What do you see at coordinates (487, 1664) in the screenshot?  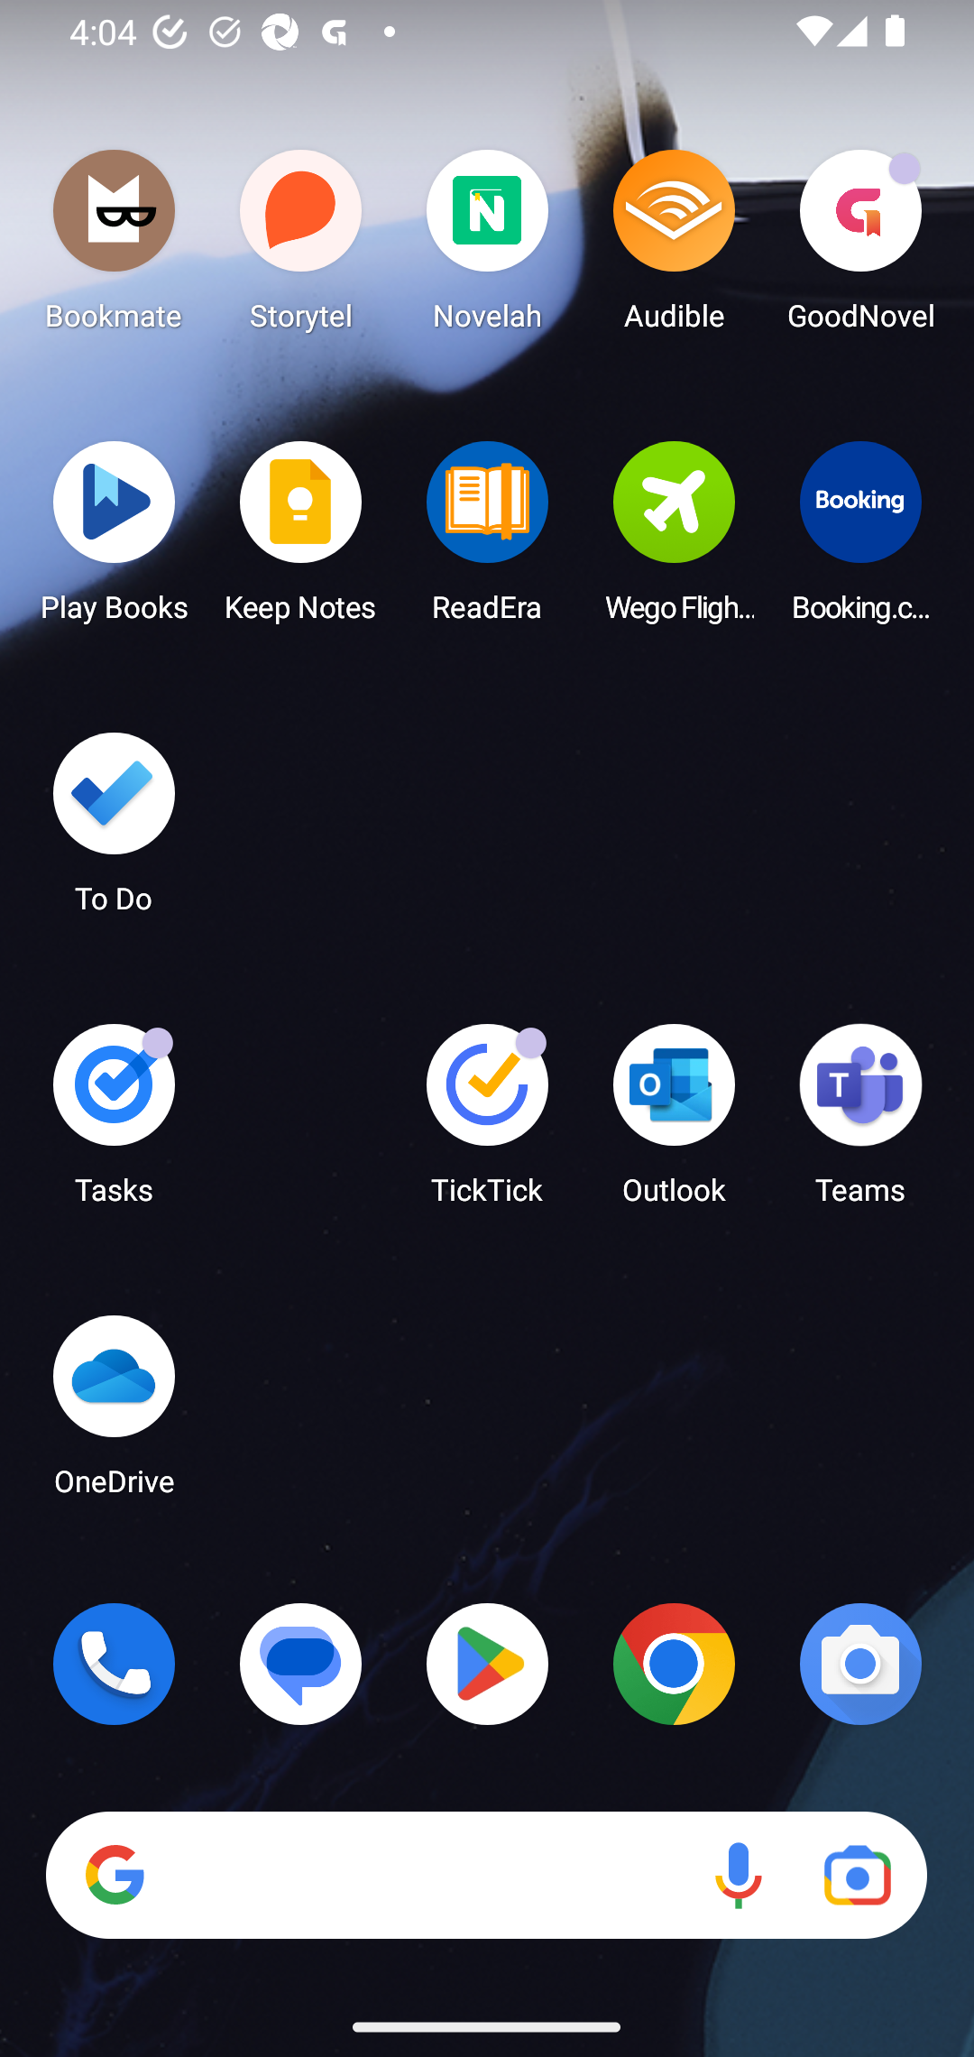 I see `Play Store` at bounding box center [487, 1664].